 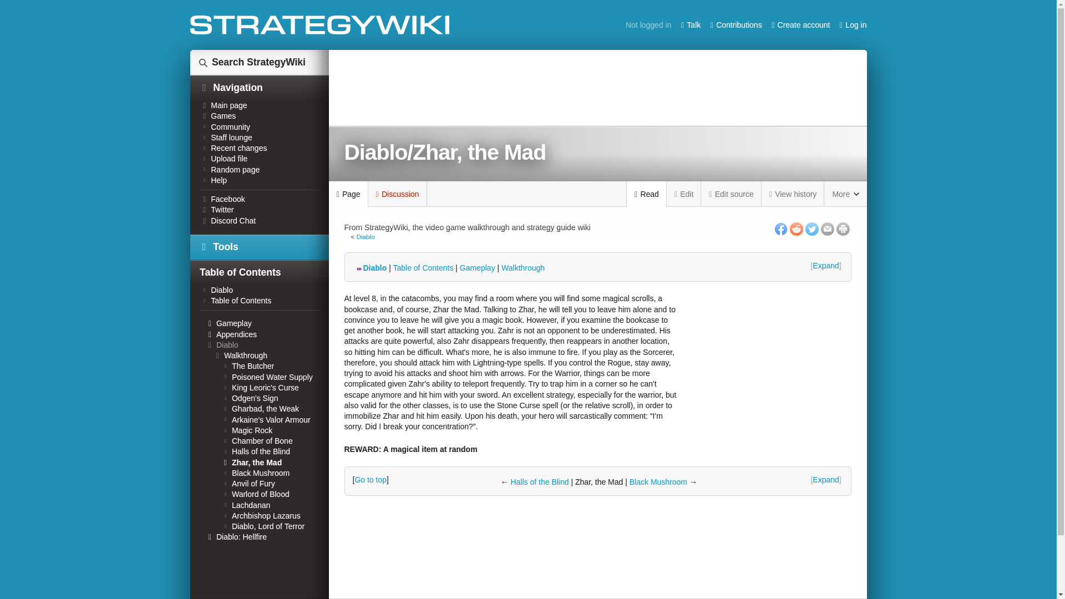 I want to click on Page, so click(x=347, y=194).